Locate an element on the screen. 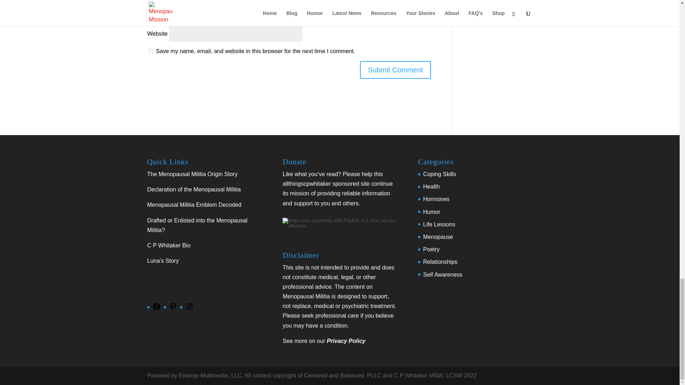 Image resolution: width=685 pixels, height=385 pixels. Submit Comment is located at coordinates (395, 70).